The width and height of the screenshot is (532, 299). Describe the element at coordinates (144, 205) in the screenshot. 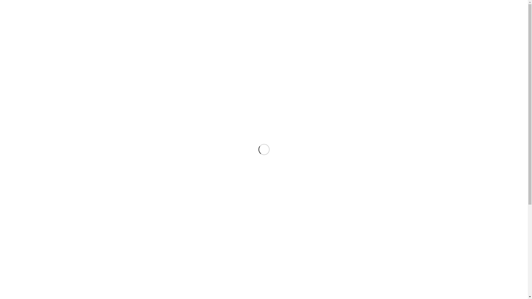

I see `AGM` at that location.